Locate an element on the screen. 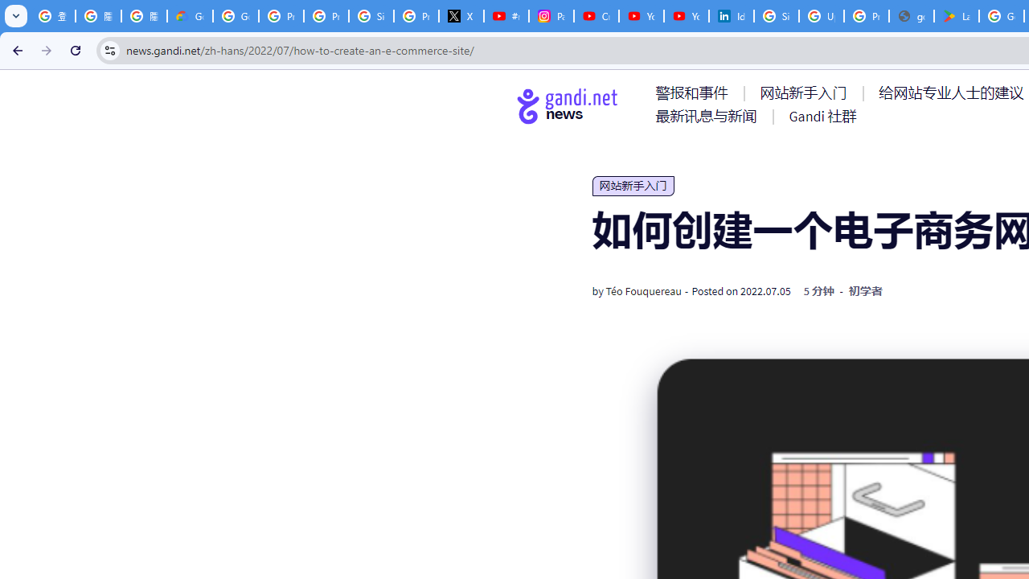 This screenshot has width=1029, height=579. Identity verification via Persona | LinkedIn Help is located at coordinates (732, 16).